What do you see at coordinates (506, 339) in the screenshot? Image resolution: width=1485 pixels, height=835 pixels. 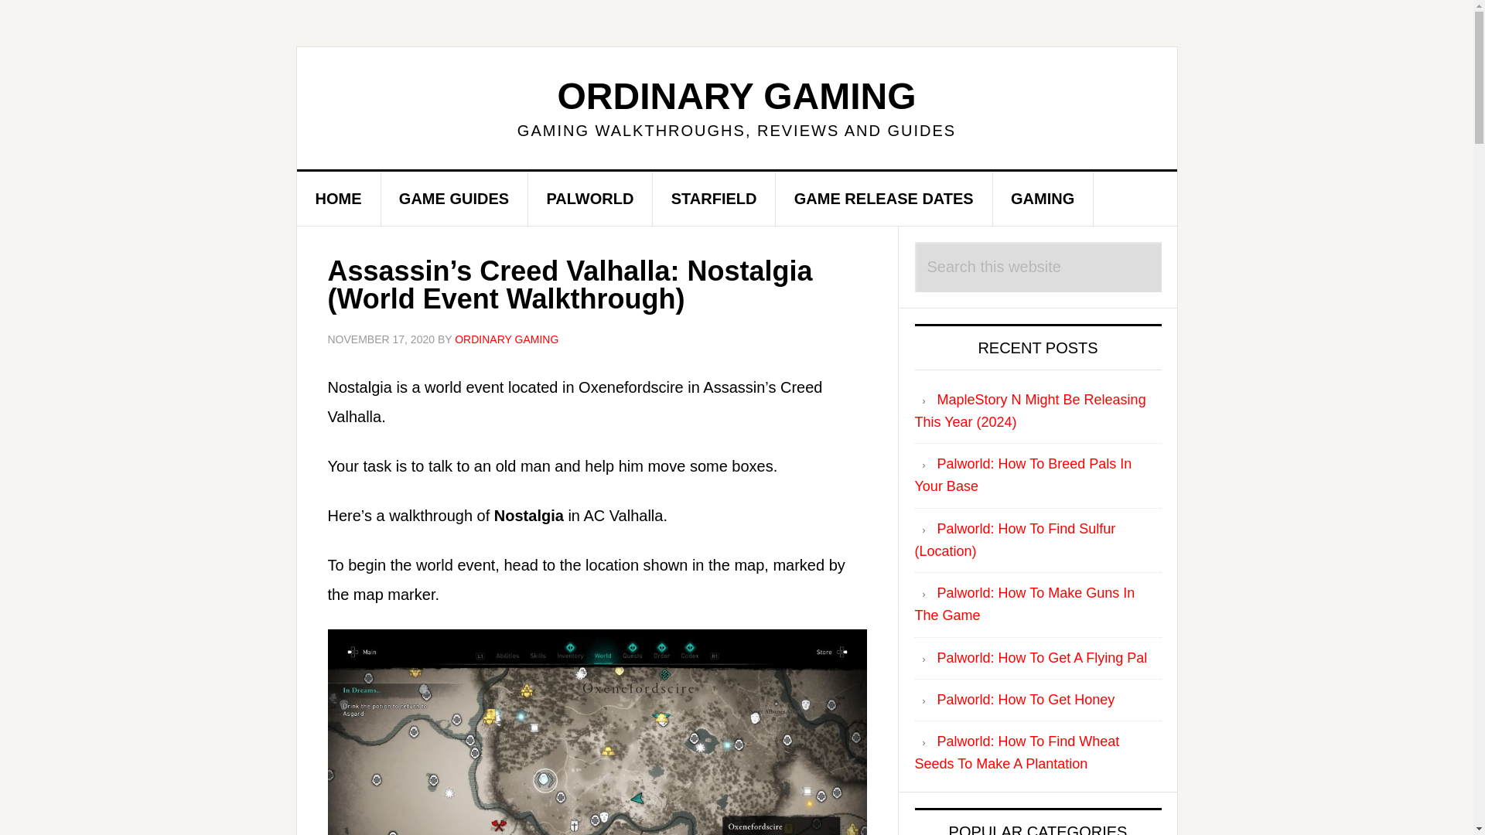 I see `ORDINARY GAMING` at bounding box center [506, 339].